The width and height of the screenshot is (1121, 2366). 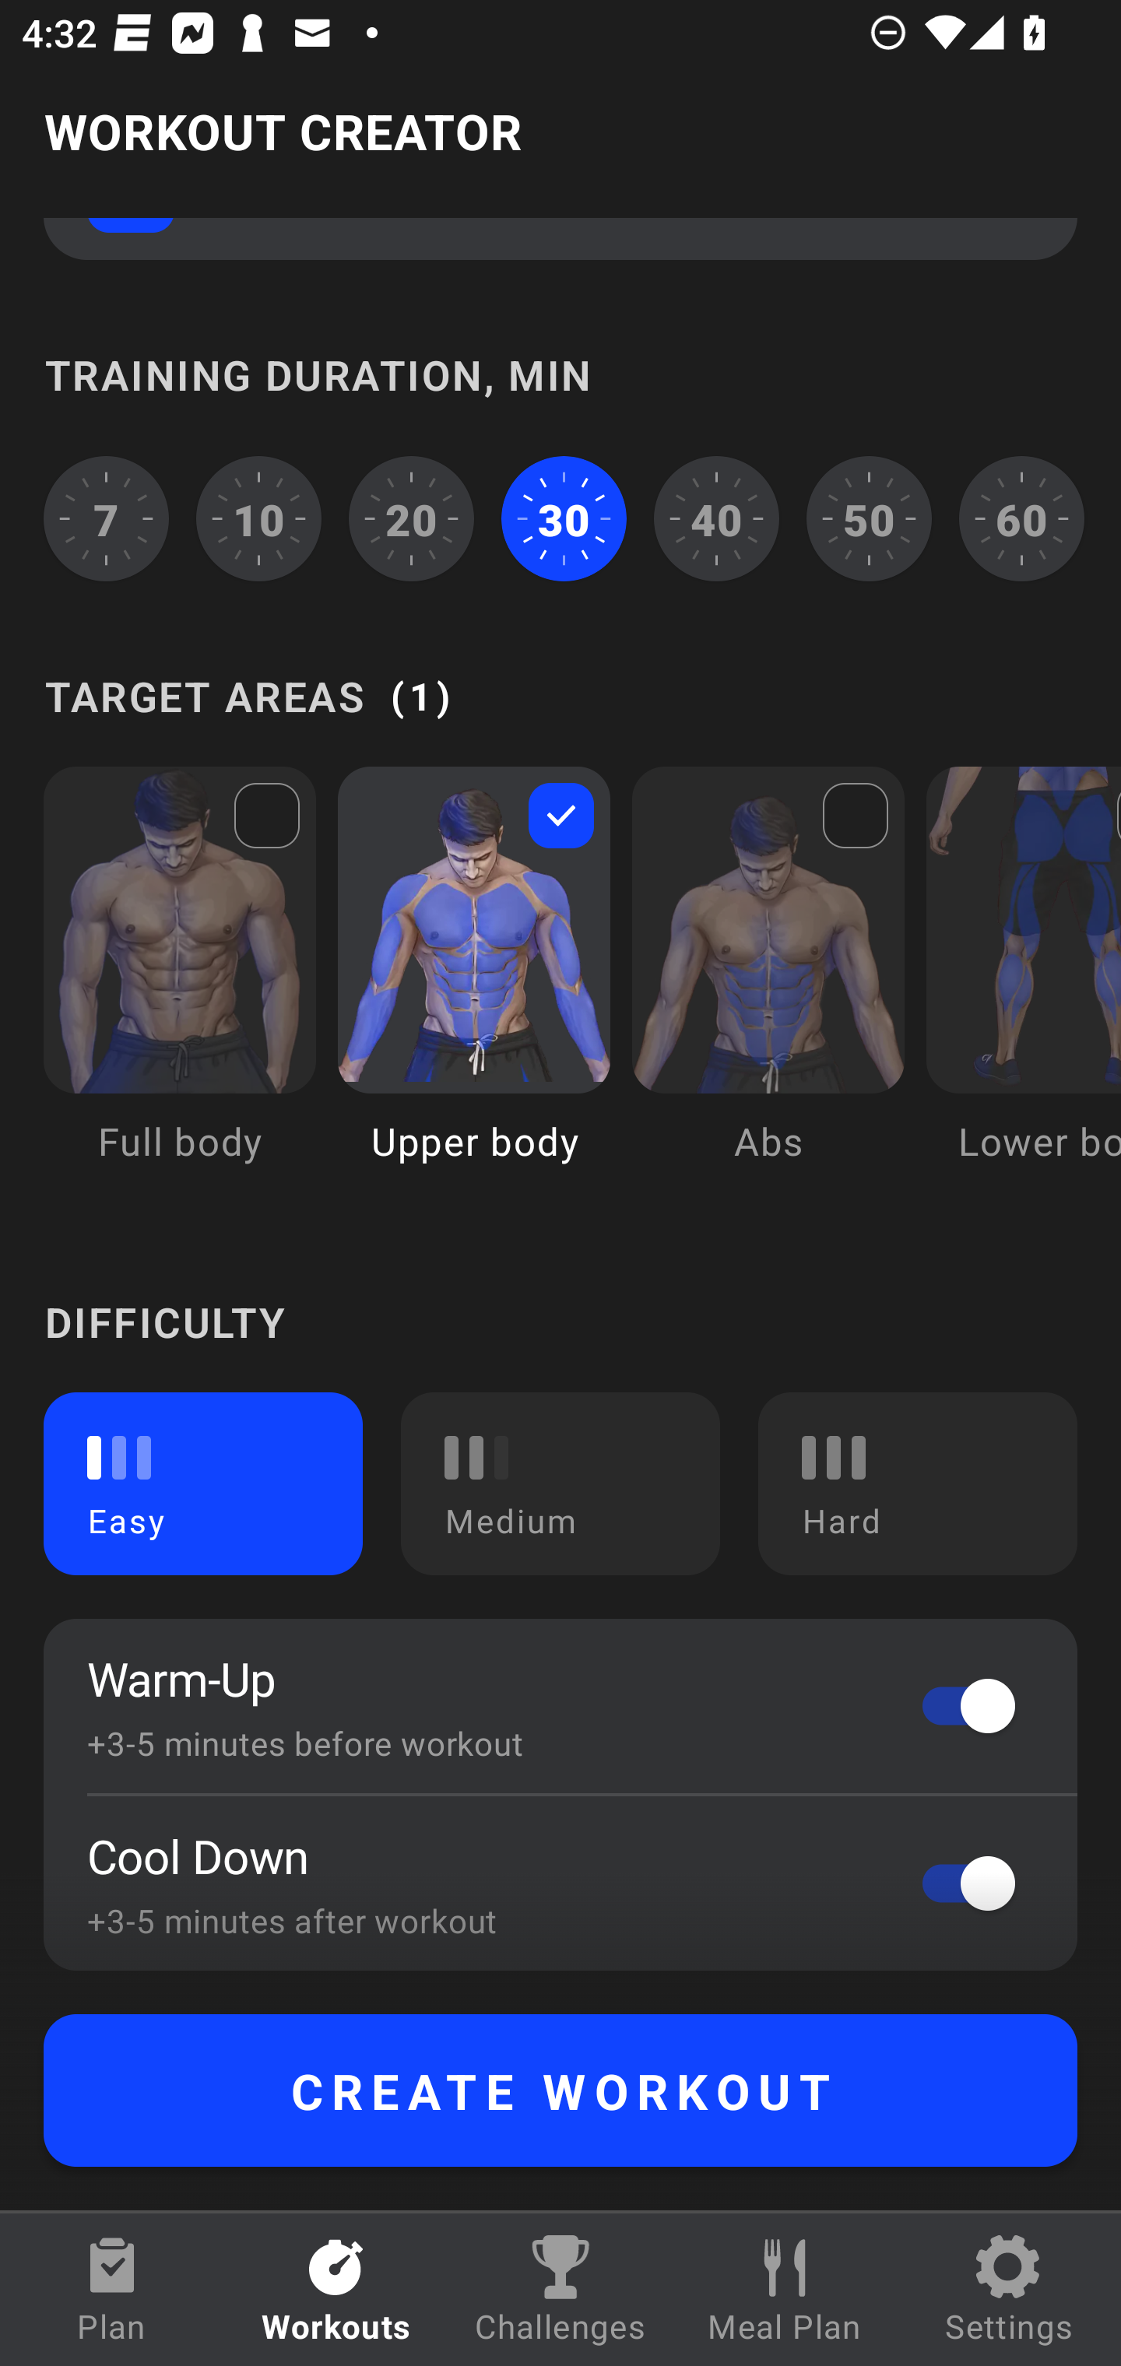 I want to click on  Settings , so click(x=1009, y=2290).